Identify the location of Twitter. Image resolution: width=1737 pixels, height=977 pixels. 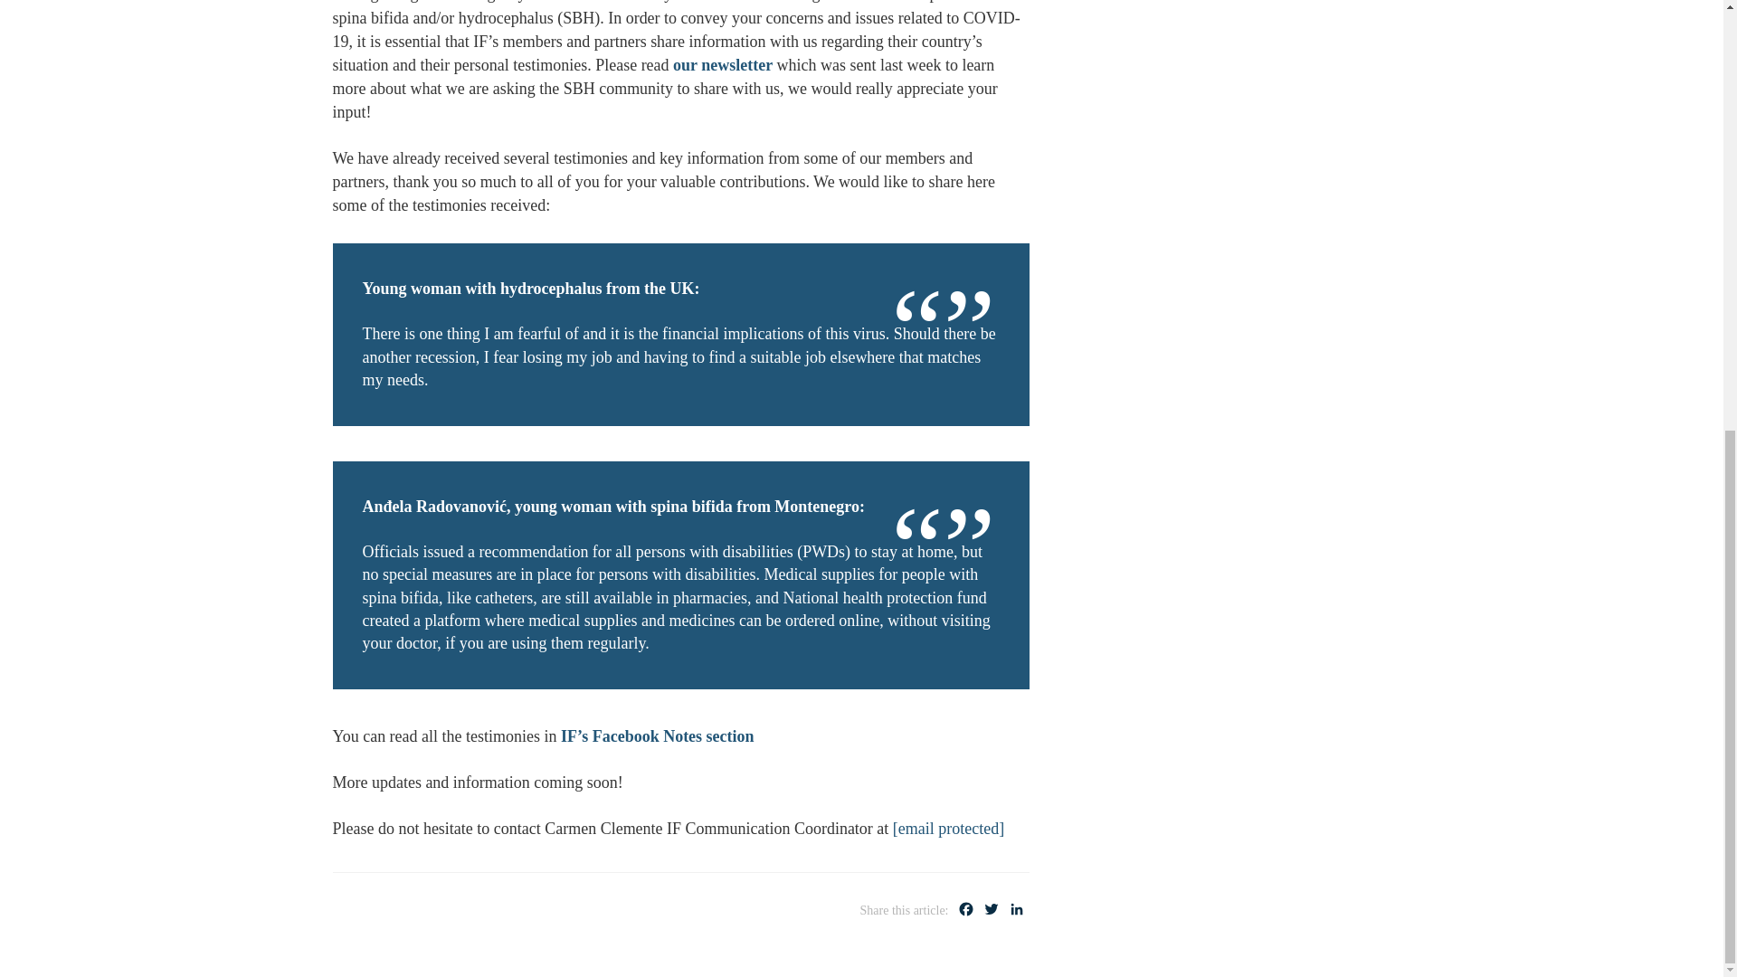
(992, 912).